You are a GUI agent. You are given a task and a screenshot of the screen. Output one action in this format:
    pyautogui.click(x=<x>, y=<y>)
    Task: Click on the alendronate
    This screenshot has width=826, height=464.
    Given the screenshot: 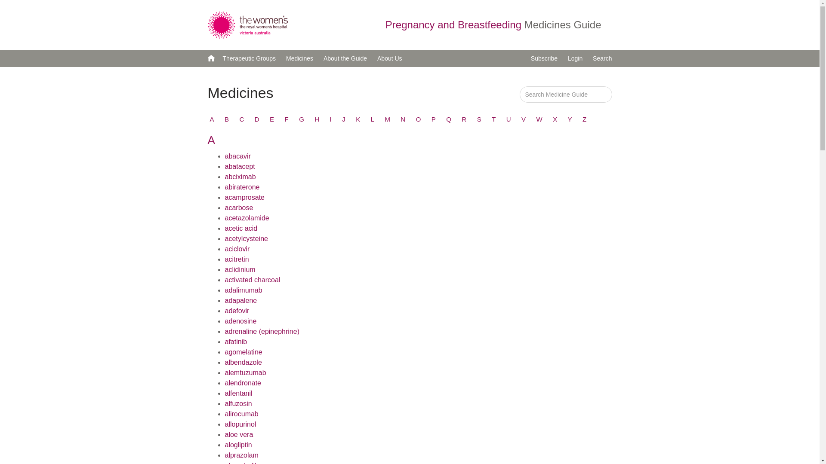 What is the action you would take?
    pyautogui.click(x=243, y=383)
    